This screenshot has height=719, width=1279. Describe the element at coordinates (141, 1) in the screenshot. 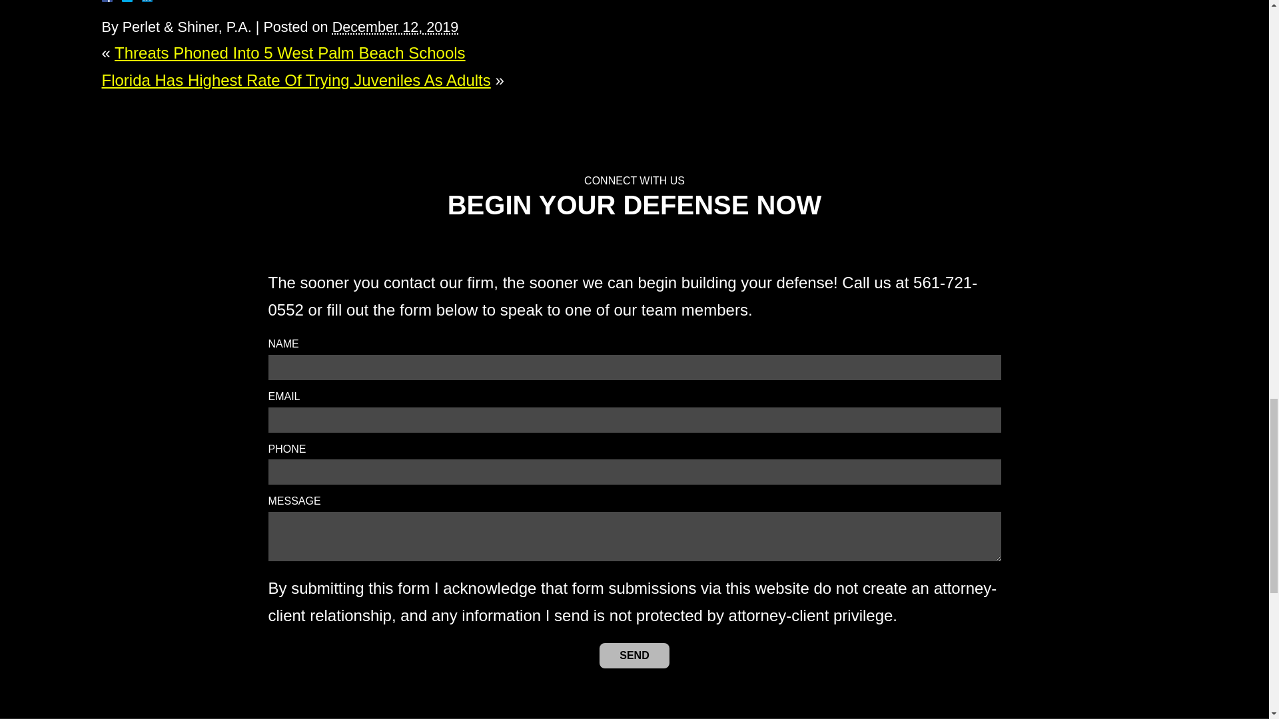

I see `LinkedIn` at that location.